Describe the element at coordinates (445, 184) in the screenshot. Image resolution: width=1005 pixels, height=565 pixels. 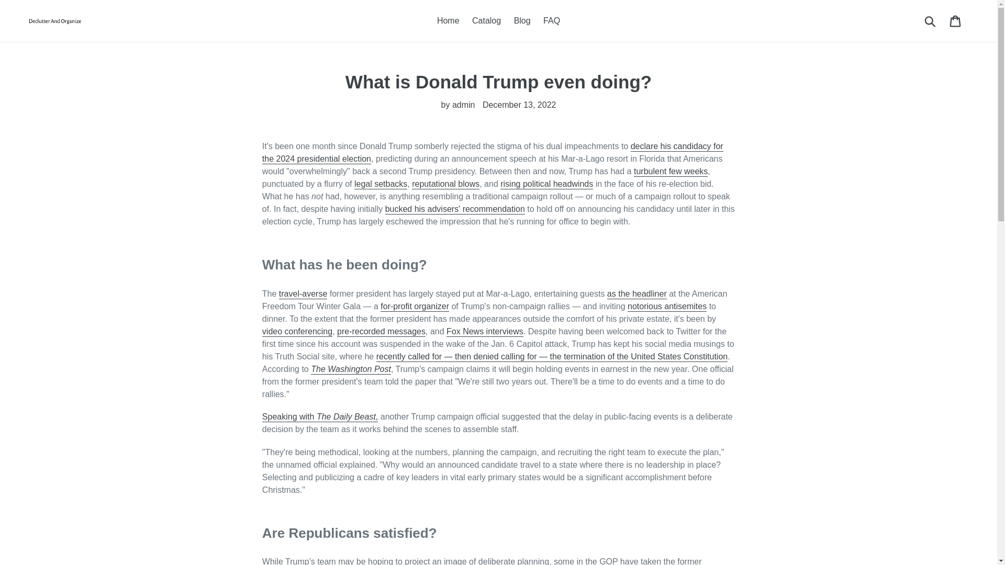
I see `reputational blows` at that location.